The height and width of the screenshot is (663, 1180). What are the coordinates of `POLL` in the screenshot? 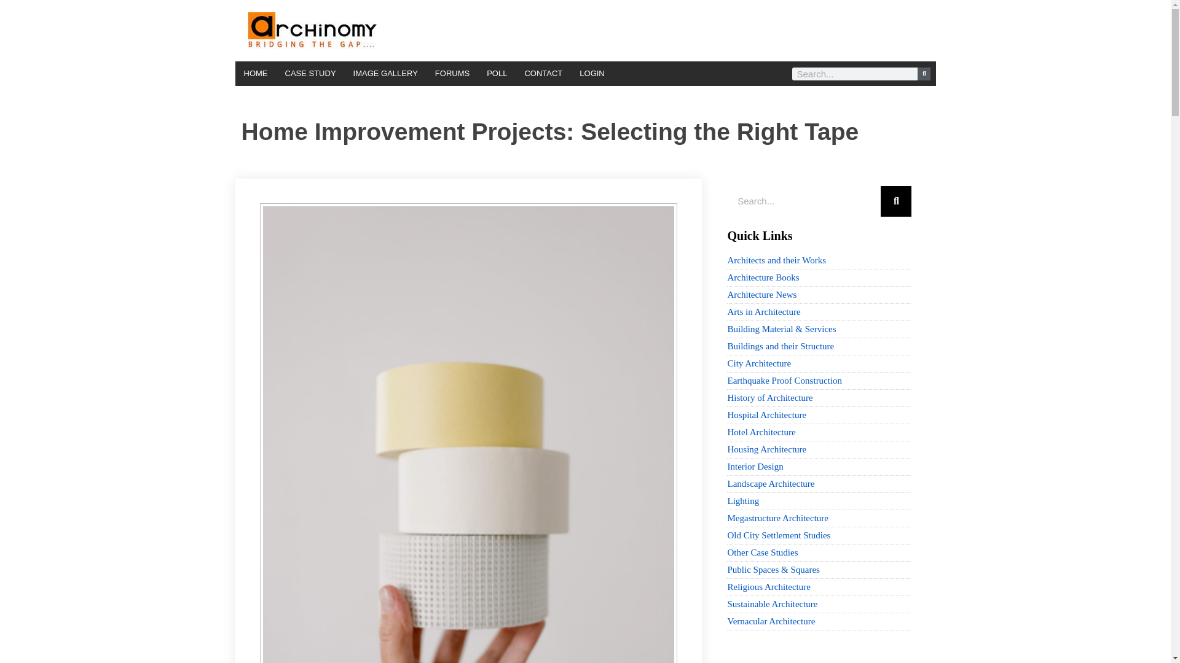 It's located at (497, 74).